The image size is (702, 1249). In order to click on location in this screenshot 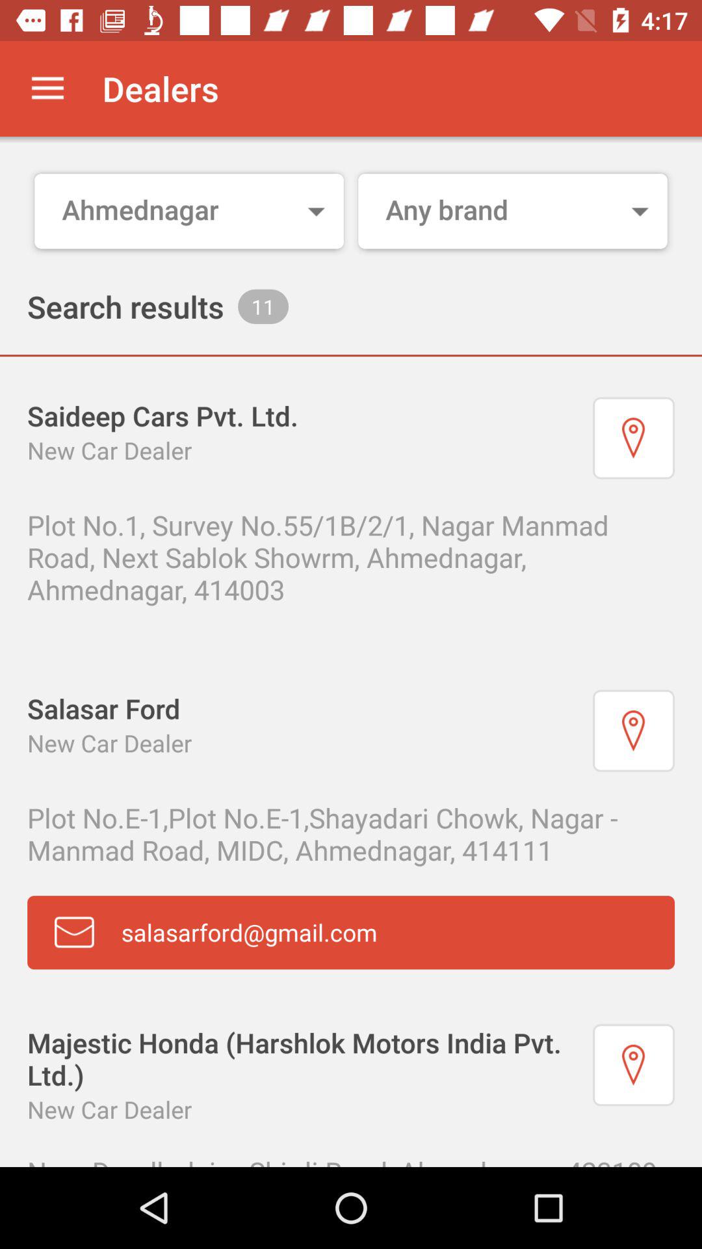, I will do `click(634, 438)`.